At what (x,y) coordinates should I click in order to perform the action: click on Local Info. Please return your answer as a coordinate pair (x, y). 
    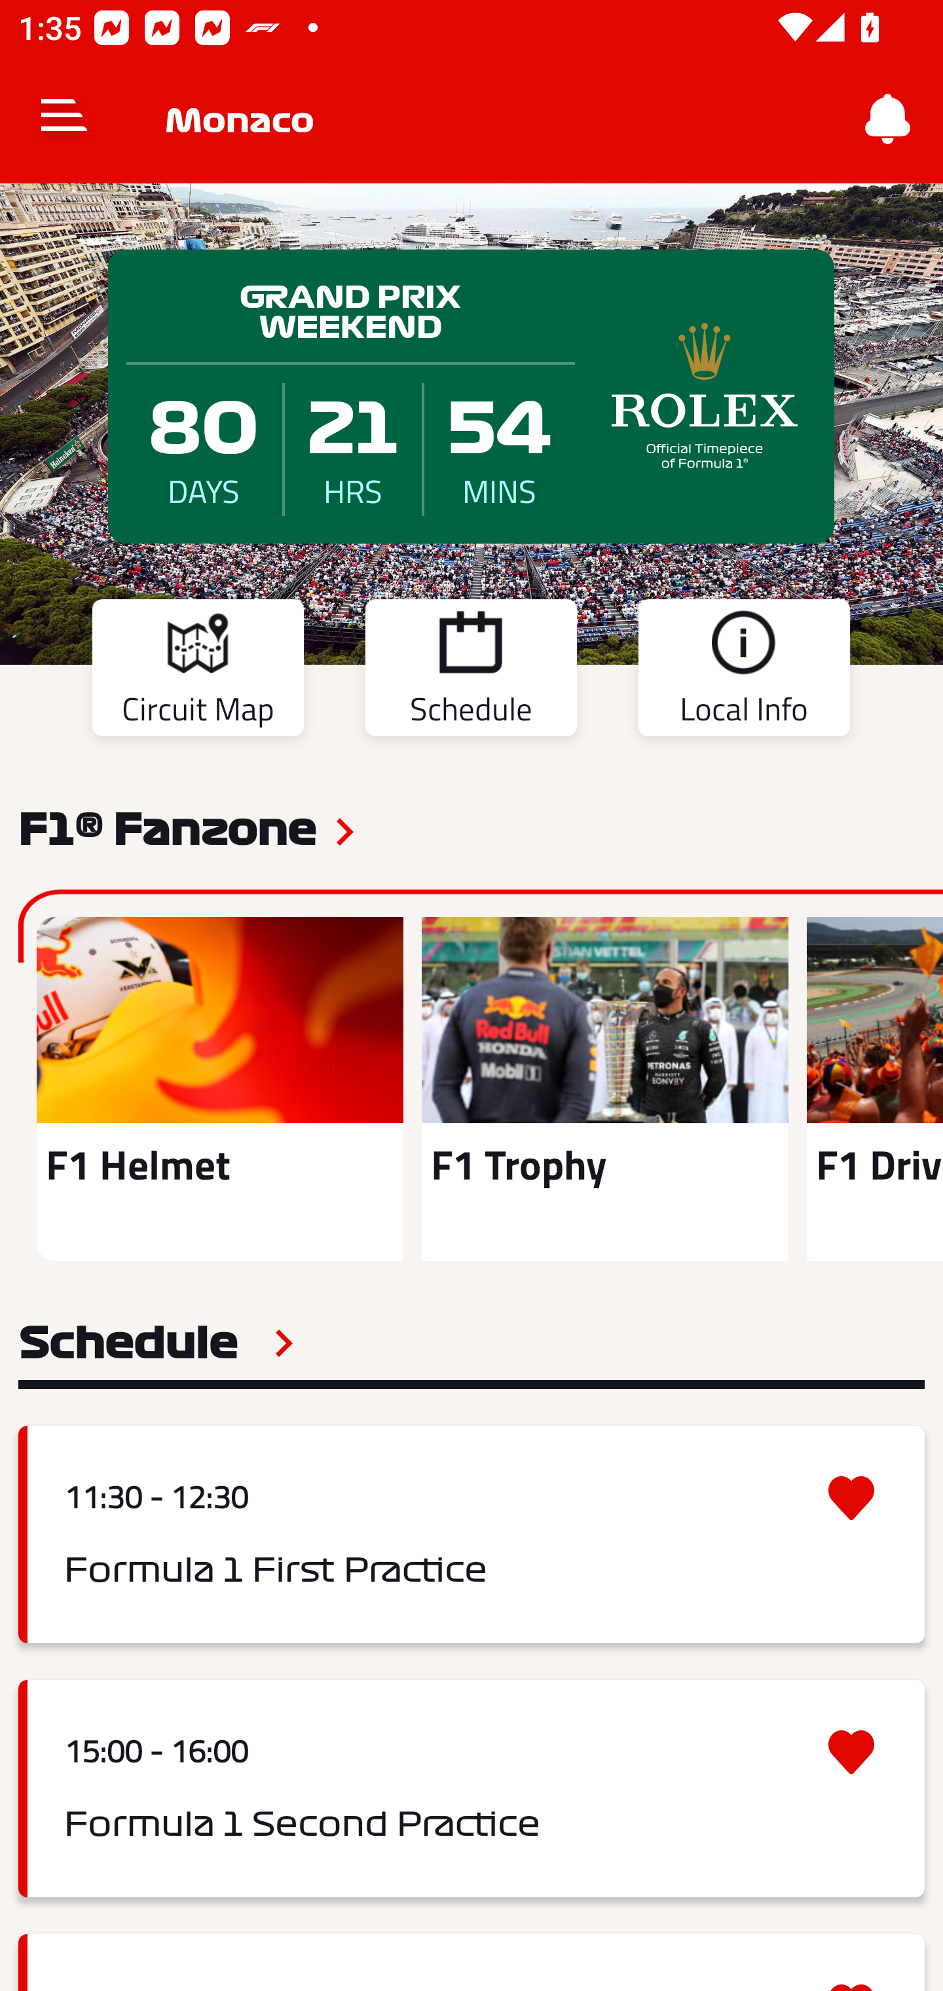
    Looking at the image, I should click on (744, 672).